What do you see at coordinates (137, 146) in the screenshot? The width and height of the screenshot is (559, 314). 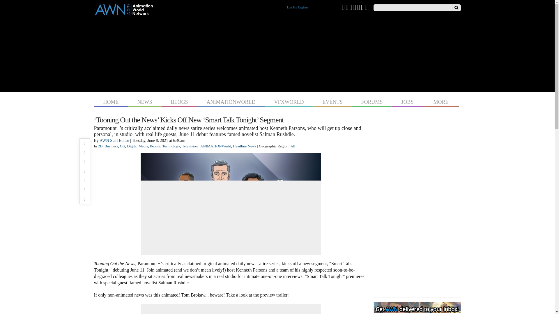 I see `Digital Media` at bounding box center [137, 146].